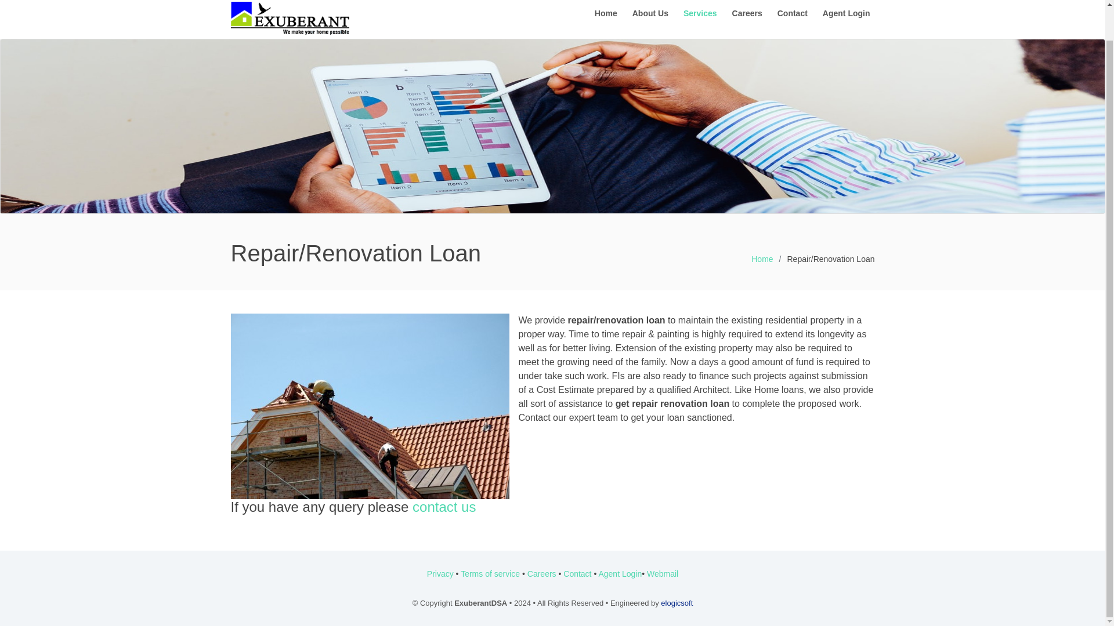 This screenshot has width=1114, height=626. Describe the element at coordinates (541, 573) in the screenshot. I see `Careers` at that location.